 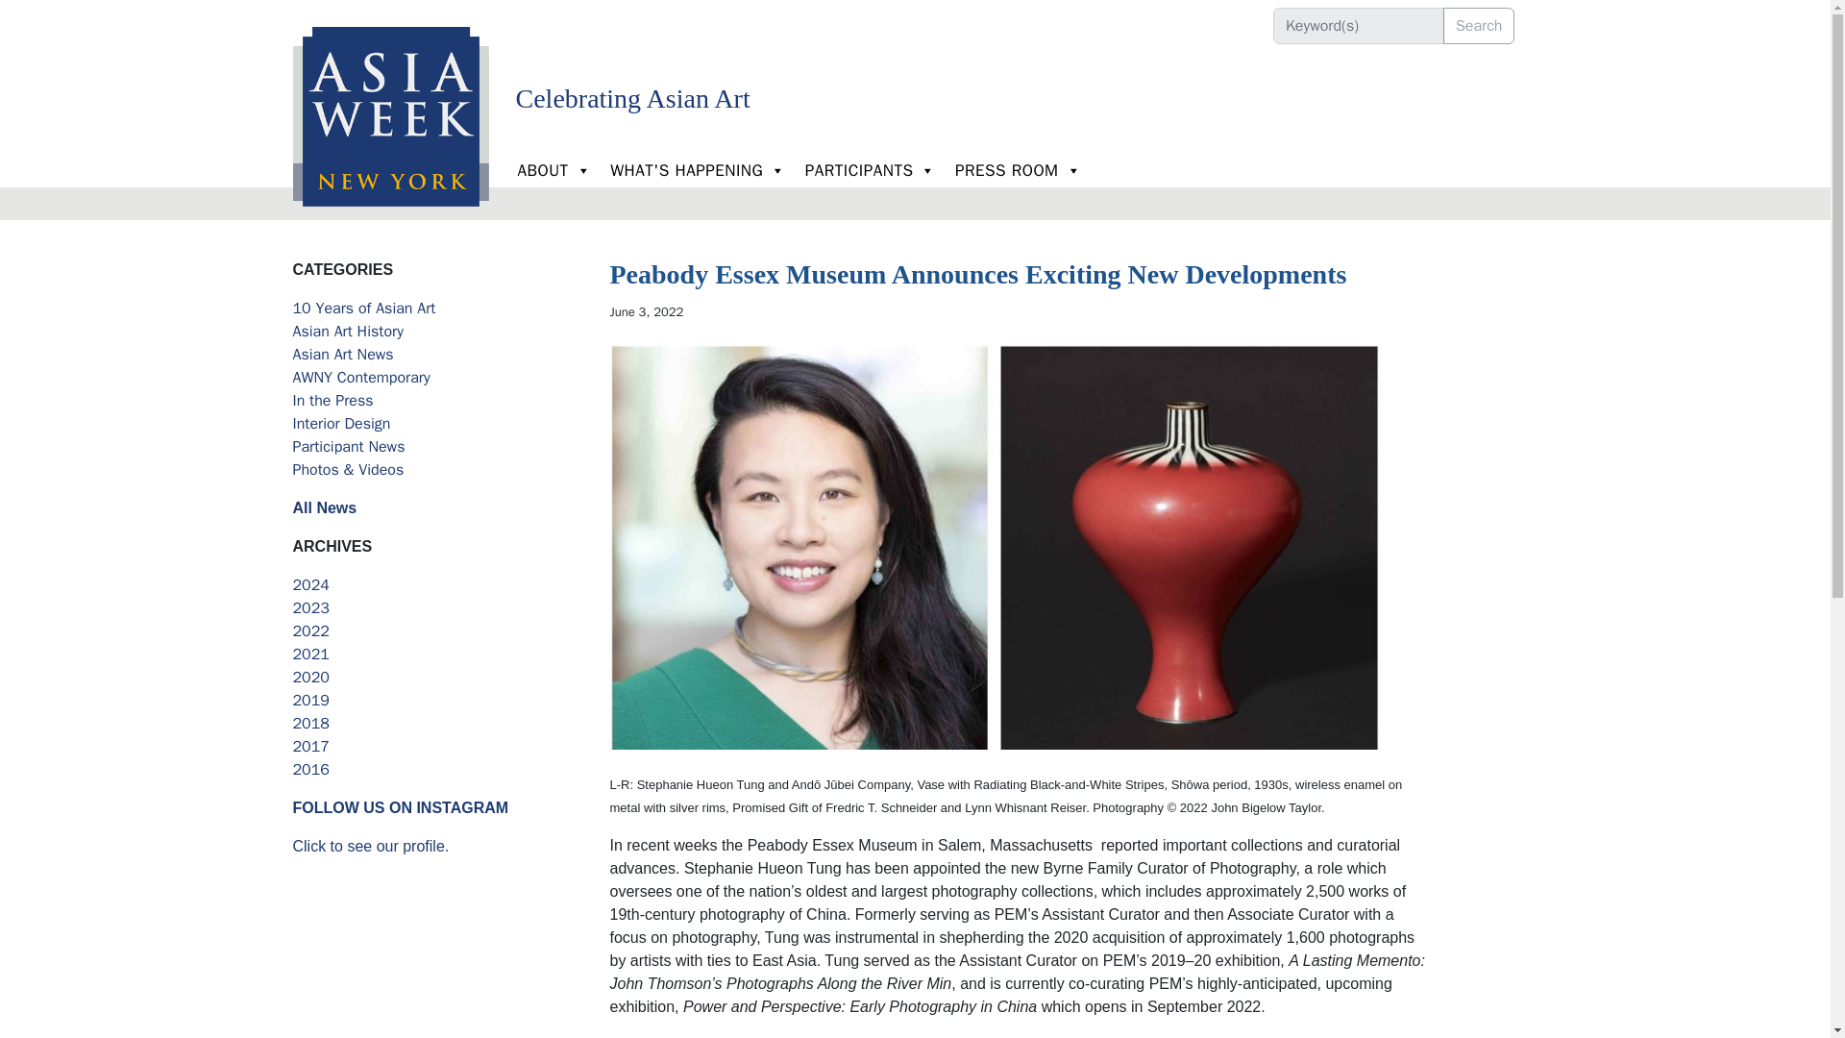 What do you see at coordinates (698, 170) in the screenshot?
I see `WHAT'S HAPPENING` at bounding box center [698, 170].